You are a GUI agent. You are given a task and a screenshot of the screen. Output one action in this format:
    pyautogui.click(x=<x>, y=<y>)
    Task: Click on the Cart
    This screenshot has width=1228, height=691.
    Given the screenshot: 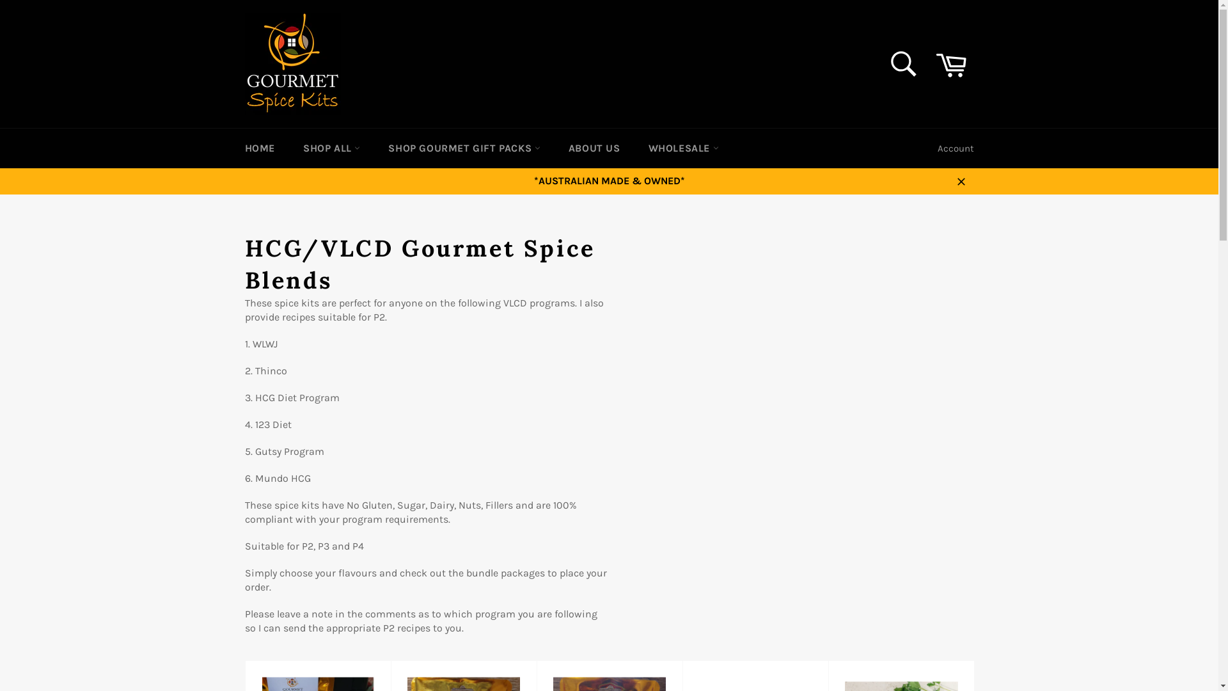 What is the action you would take?
    pyautogui.click(x=951, y=64)
    